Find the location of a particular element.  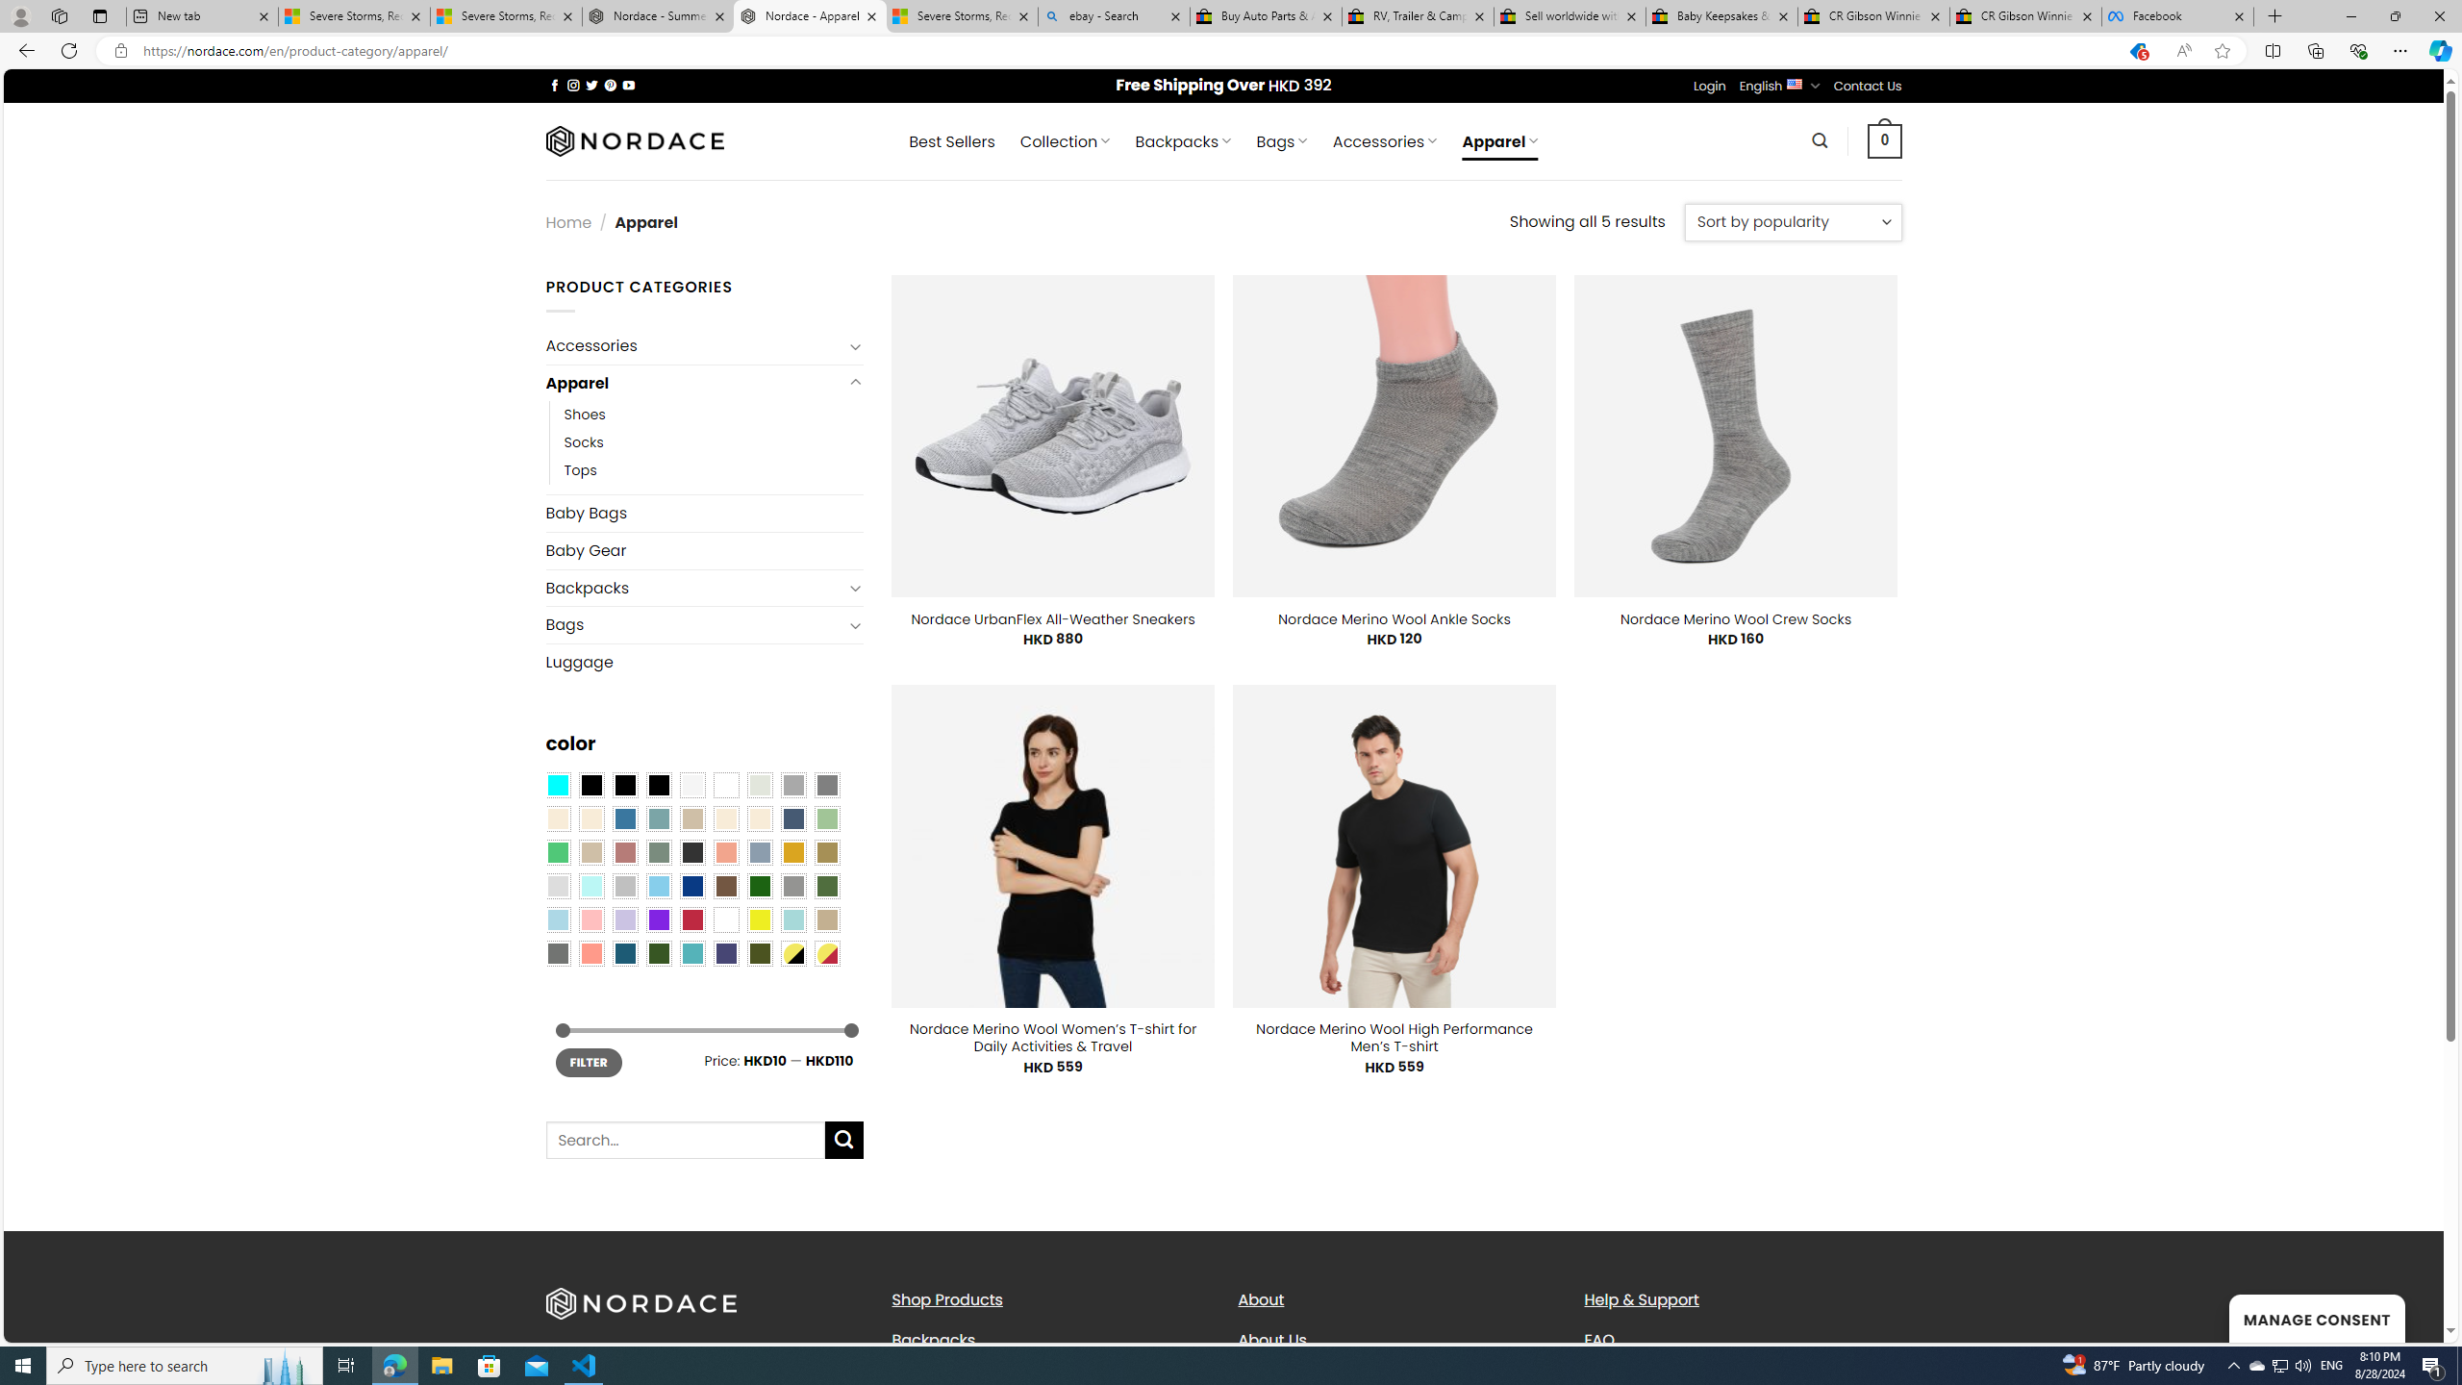

Shoes is located at coordinates (714, 415).